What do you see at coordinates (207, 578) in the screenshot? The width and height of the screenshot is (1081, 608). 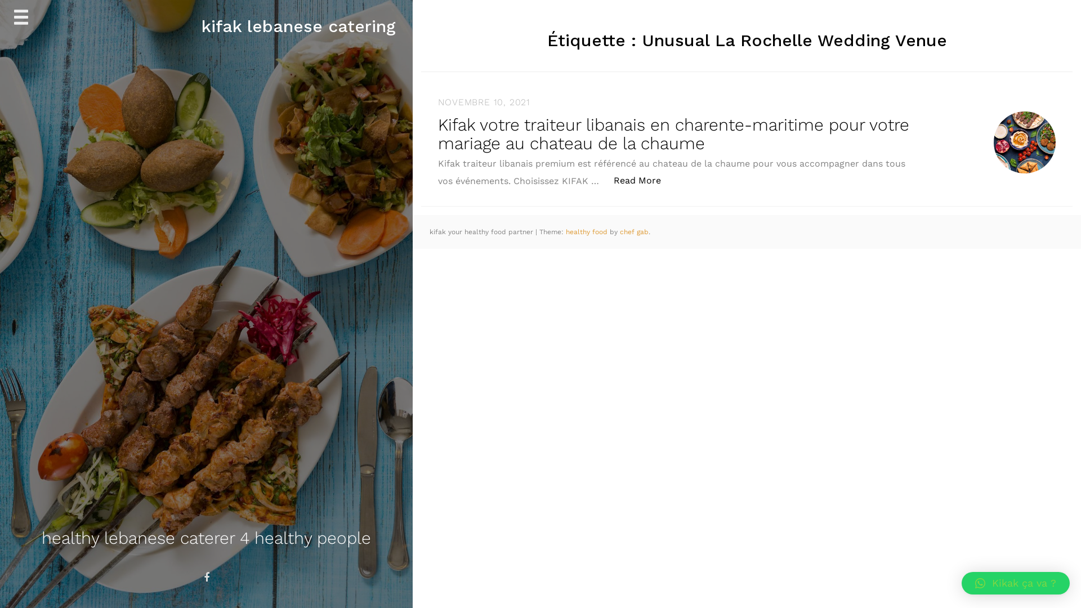 I see `Facebook` at bounding box center [207, 578].